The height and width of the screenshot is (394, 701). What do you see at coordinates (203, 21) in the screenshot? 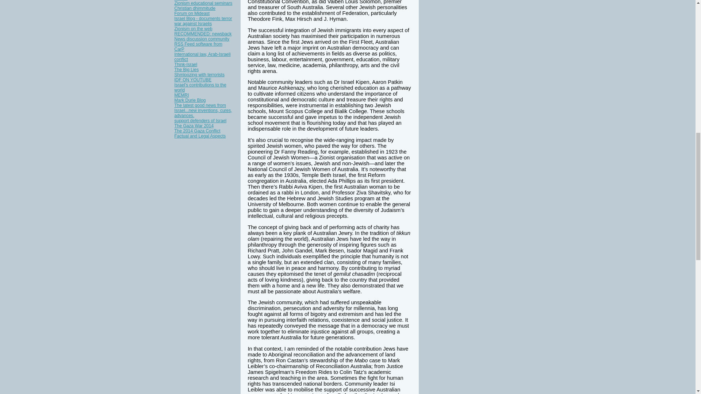
I see `Israel Blog - documents terror war against Israelis` at bounding box center [203, 21].